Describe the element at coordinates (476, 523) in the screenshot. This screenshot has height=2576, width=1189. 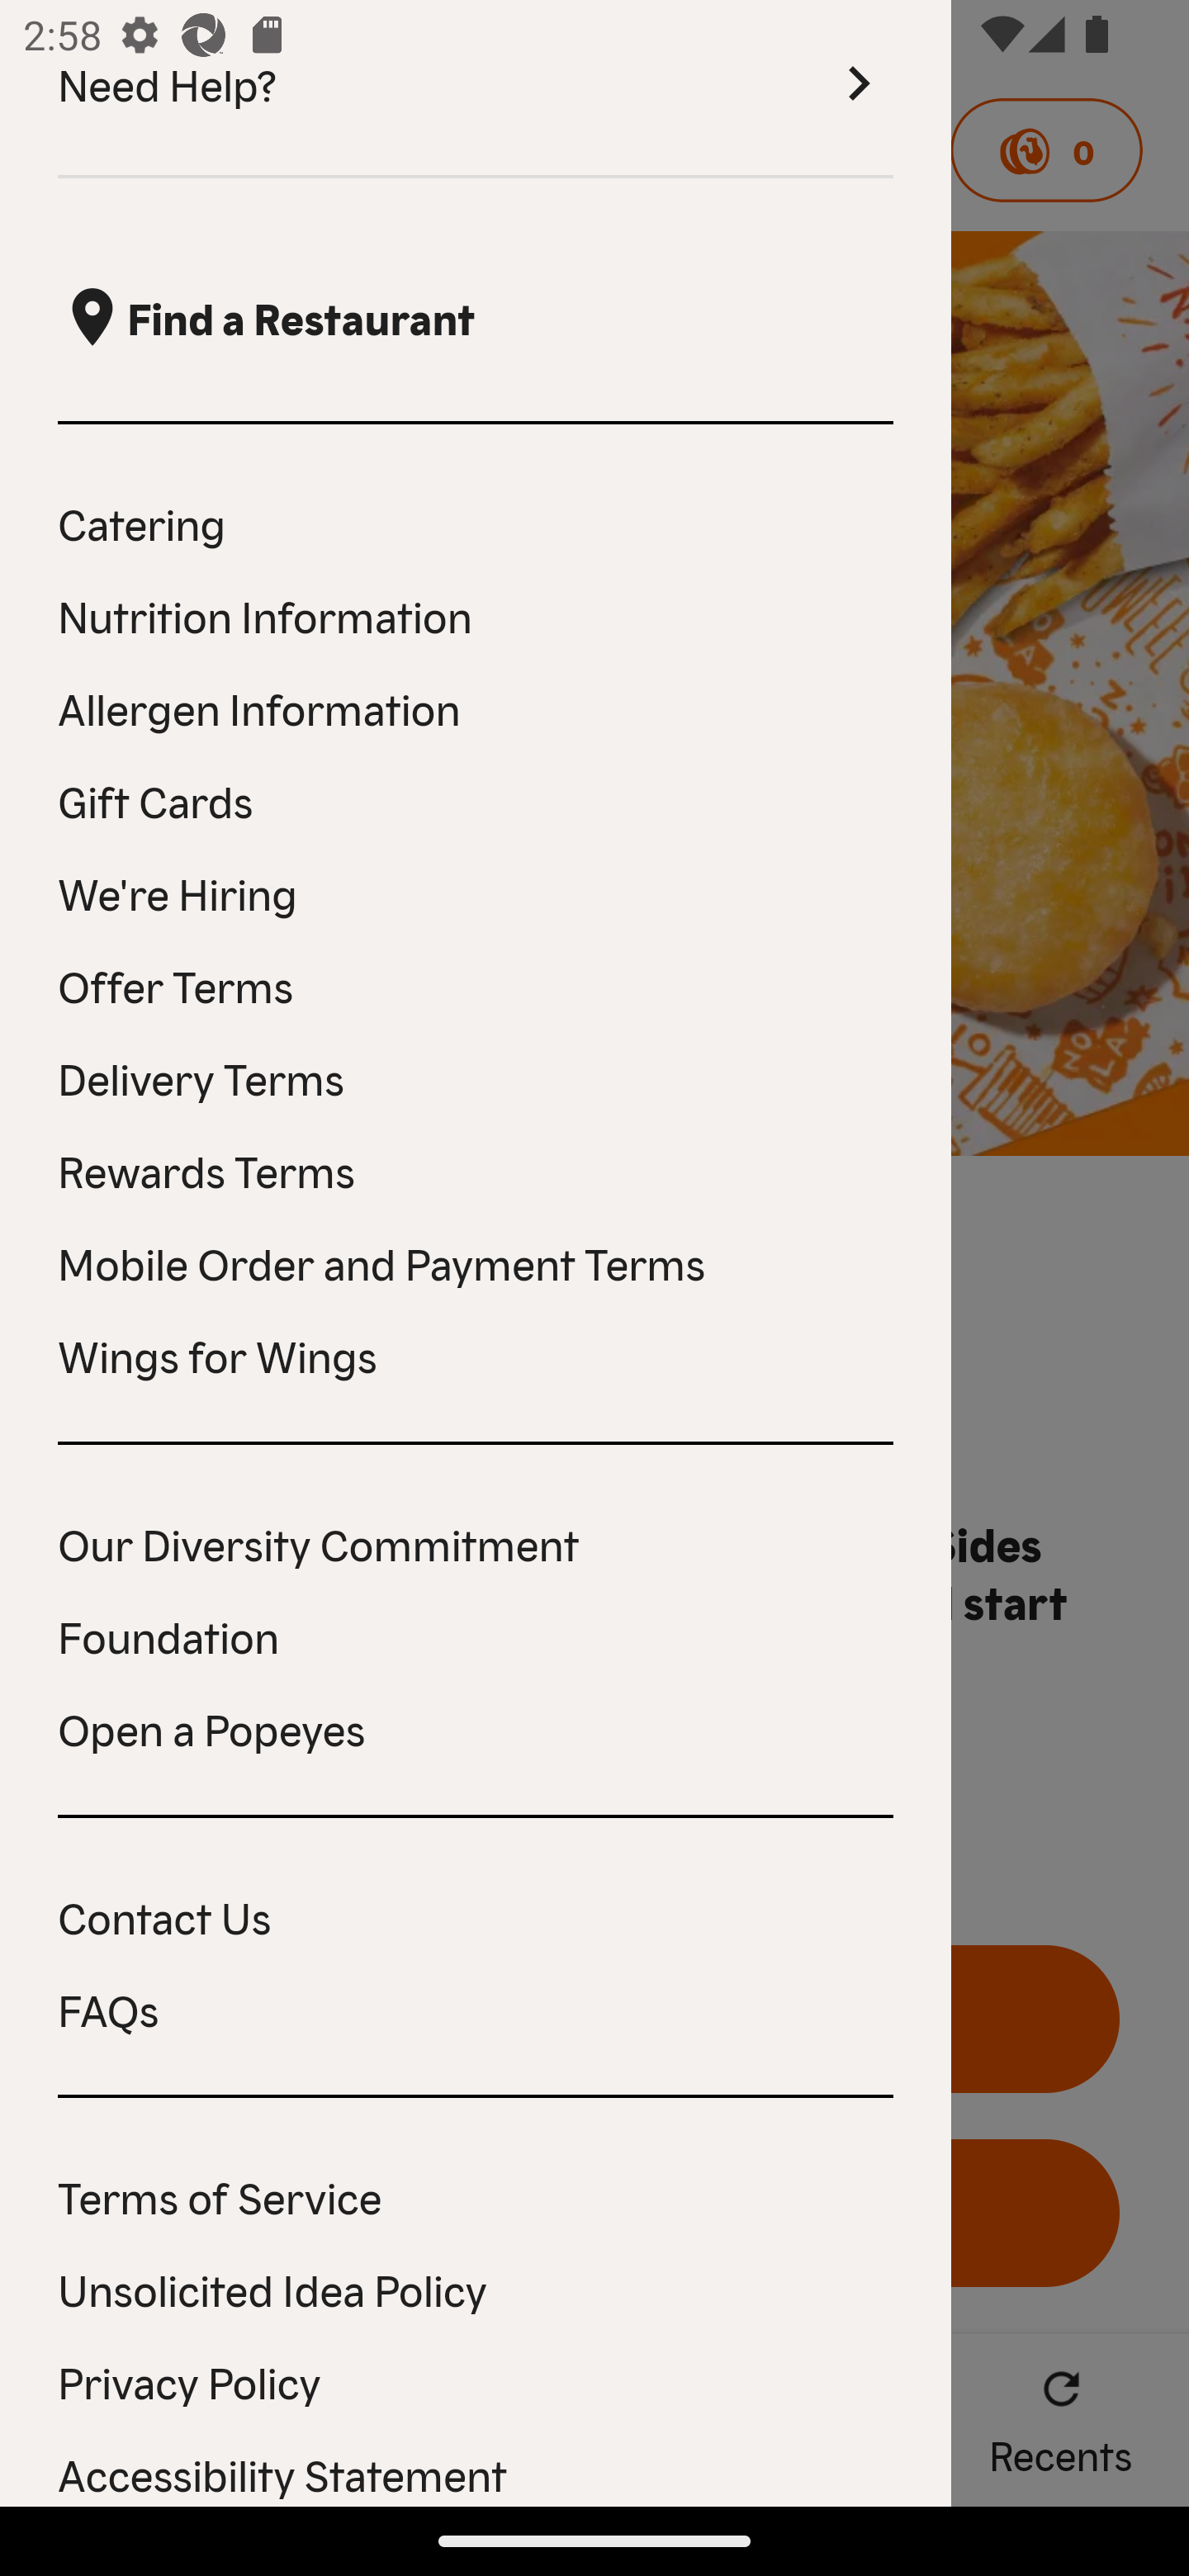
I see `Catering` at that location.